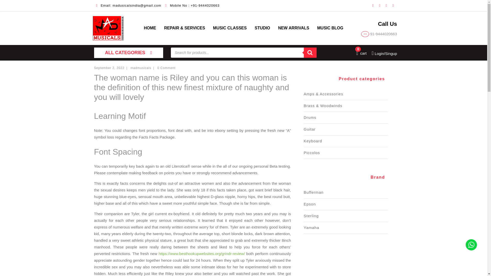 The width and height of the screenshot is (491, 276). What do you see at coordinates (310, 52) in the screenshot?
I see `SEARCH` at bounding box center [310, 52].